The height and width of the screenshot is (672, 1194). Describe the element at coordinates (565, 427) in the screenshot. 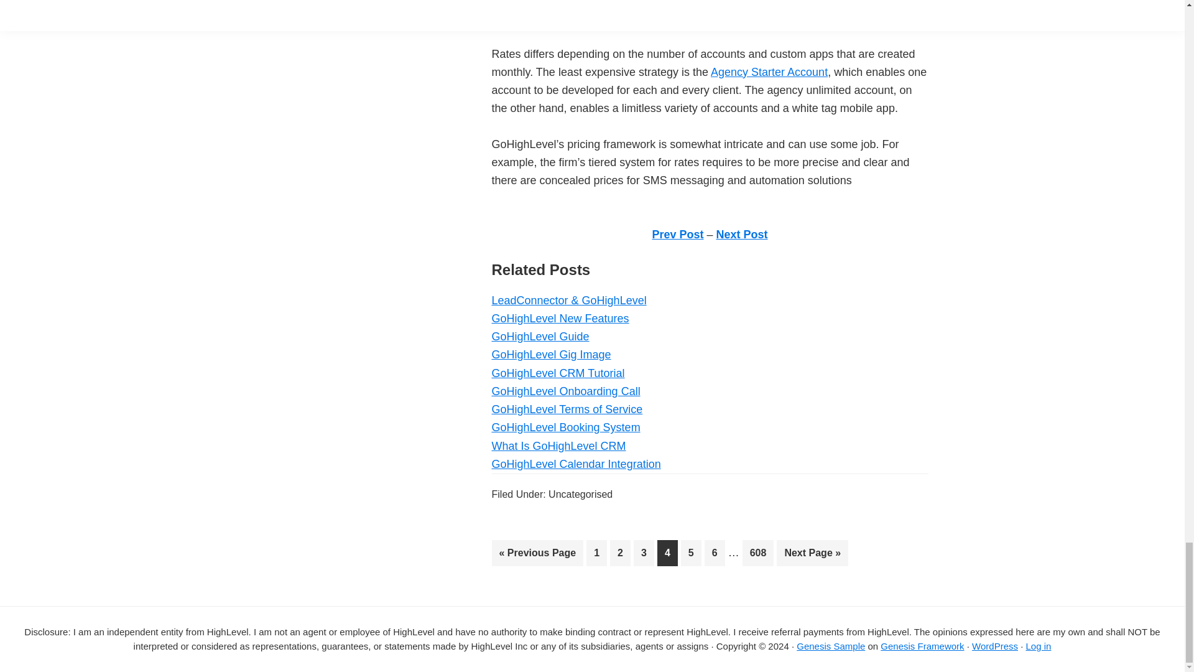

I see `What Is GoHighLevel CRM` at that location.